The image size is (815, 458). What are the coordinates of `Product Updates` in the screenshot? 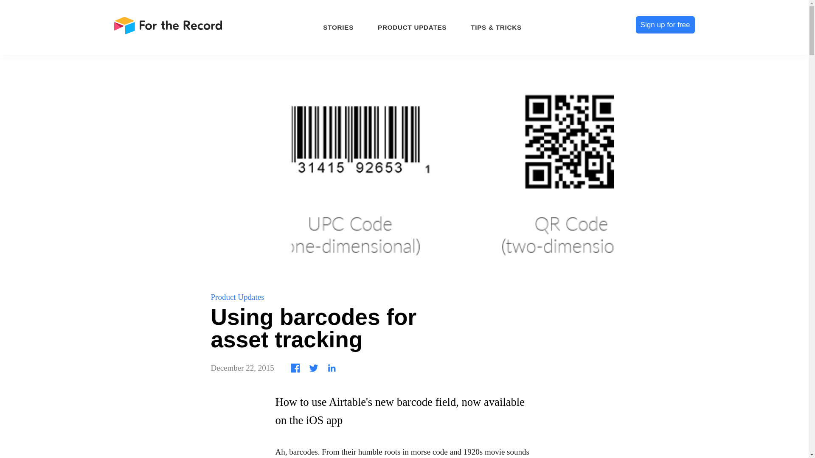 It's located at (237, 297).